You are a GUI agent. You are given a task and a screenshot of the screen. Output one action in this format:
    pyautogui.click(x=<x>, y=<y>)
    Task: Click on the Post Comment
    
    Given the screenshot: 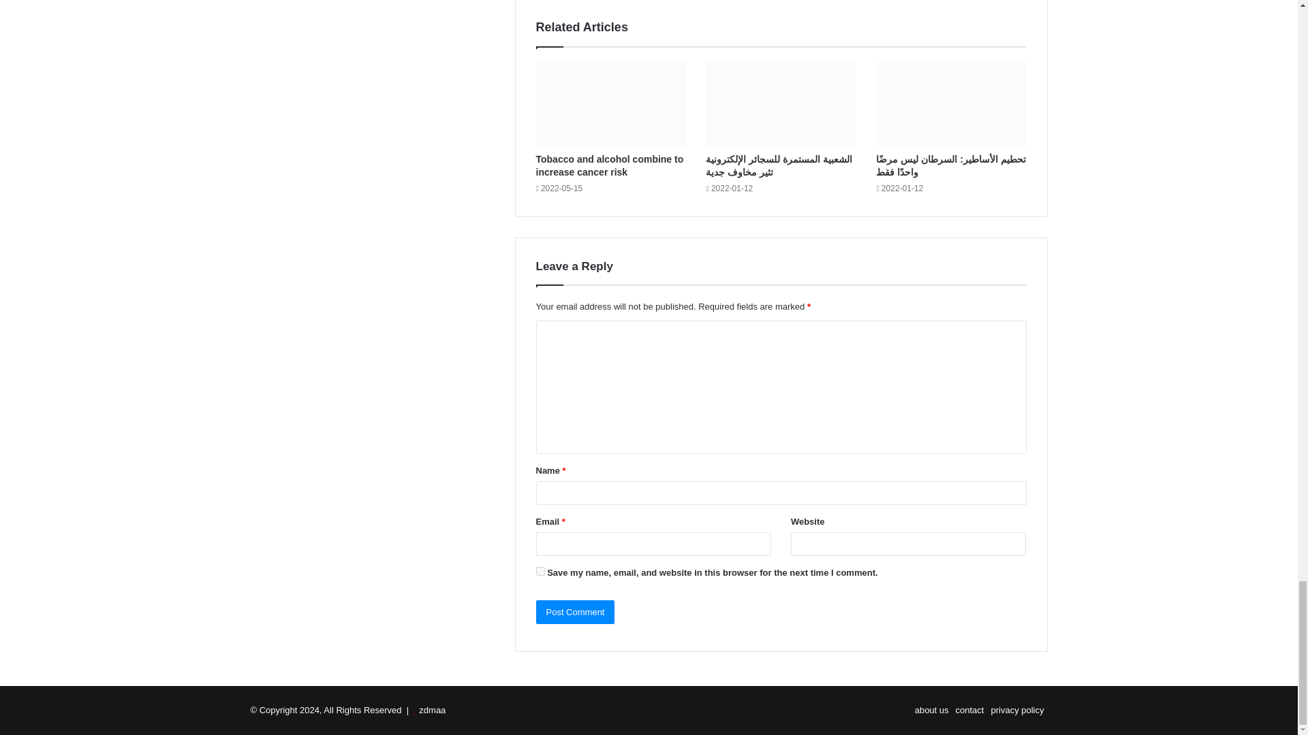 What is the action you would take?
    pyautogui.click(x=575, y=612)
    